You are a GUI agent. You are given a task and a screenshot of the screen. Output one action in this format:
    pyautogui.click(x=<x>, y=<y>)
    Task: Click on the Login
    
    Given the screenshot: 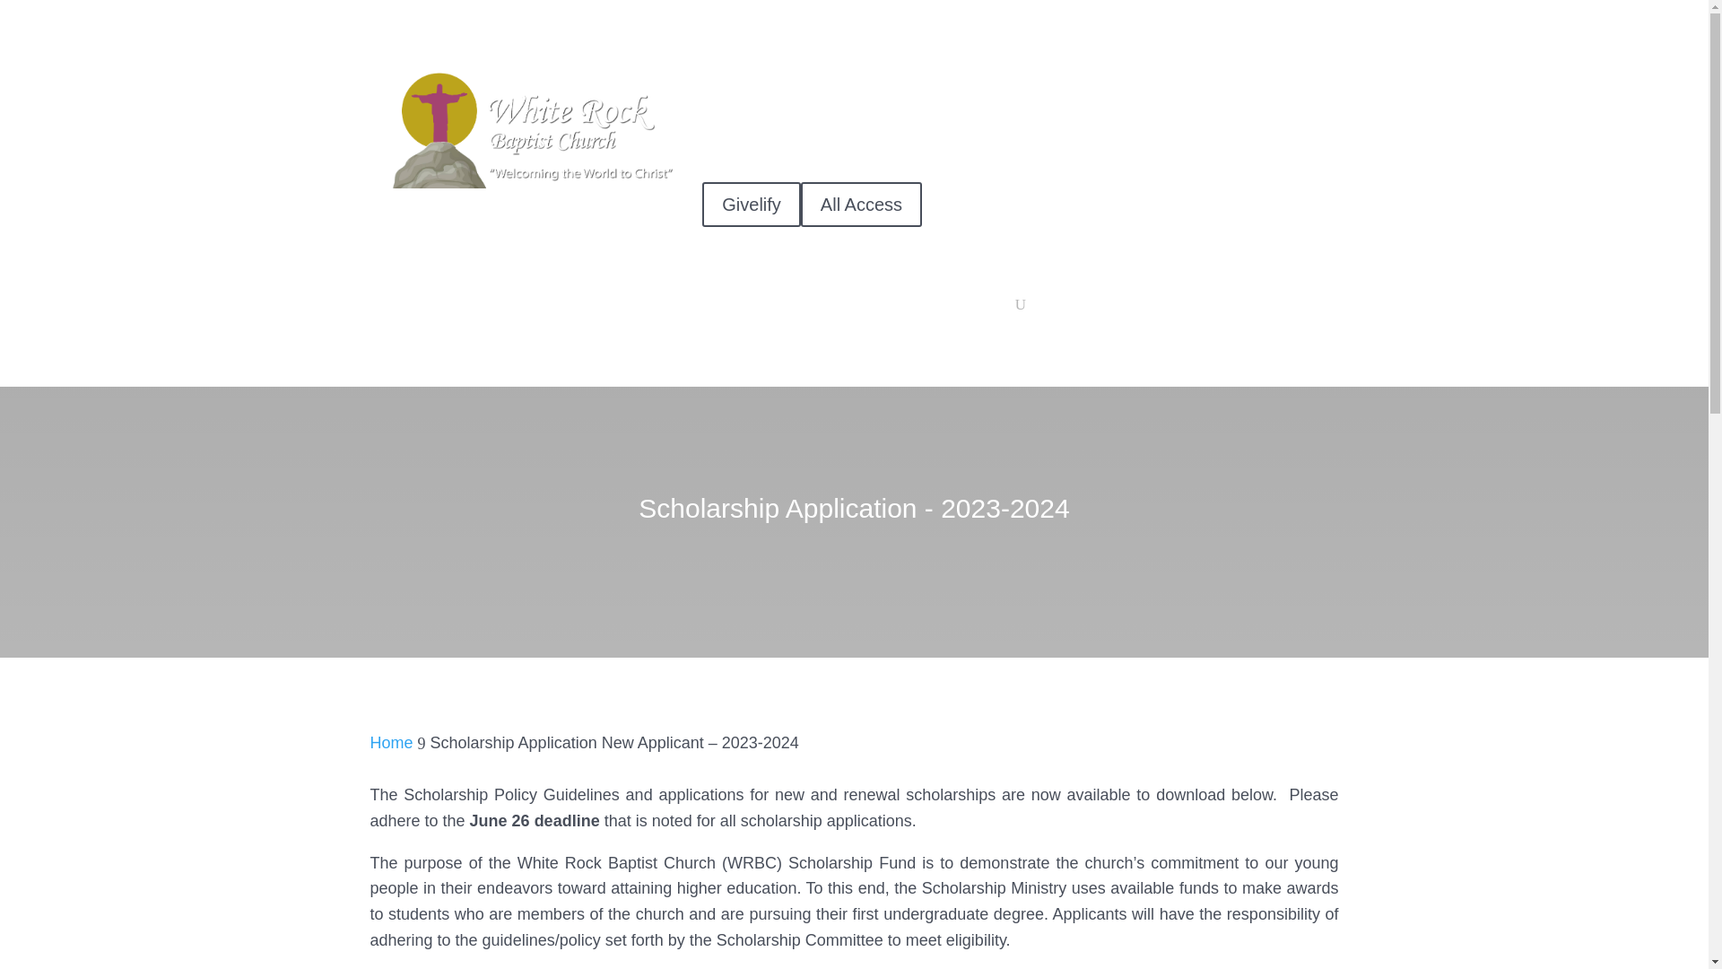 What is the action you would take?
    pyautogui.click(x=1297, y=95)
    